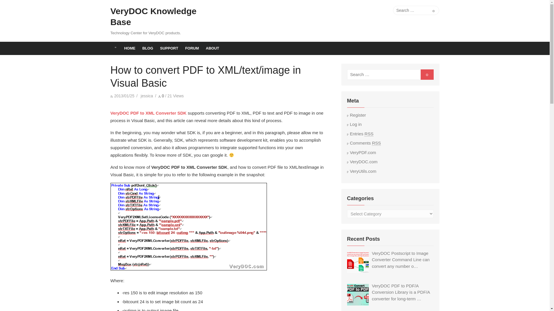 The image size is (554, 311). Describe the element at coordinates (148, 113) in the screenshot. I see `VeryDOC PDF to XML Converter SDK` at that location.